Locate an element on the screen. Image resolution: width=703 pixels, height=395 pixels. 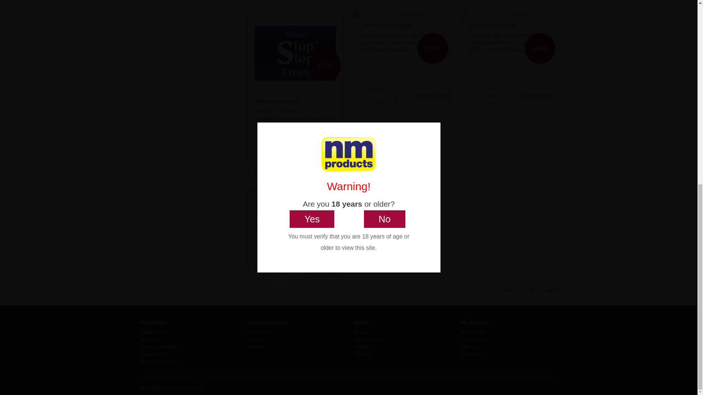
Stud Delay Spray is located at coordinates (295, 191).